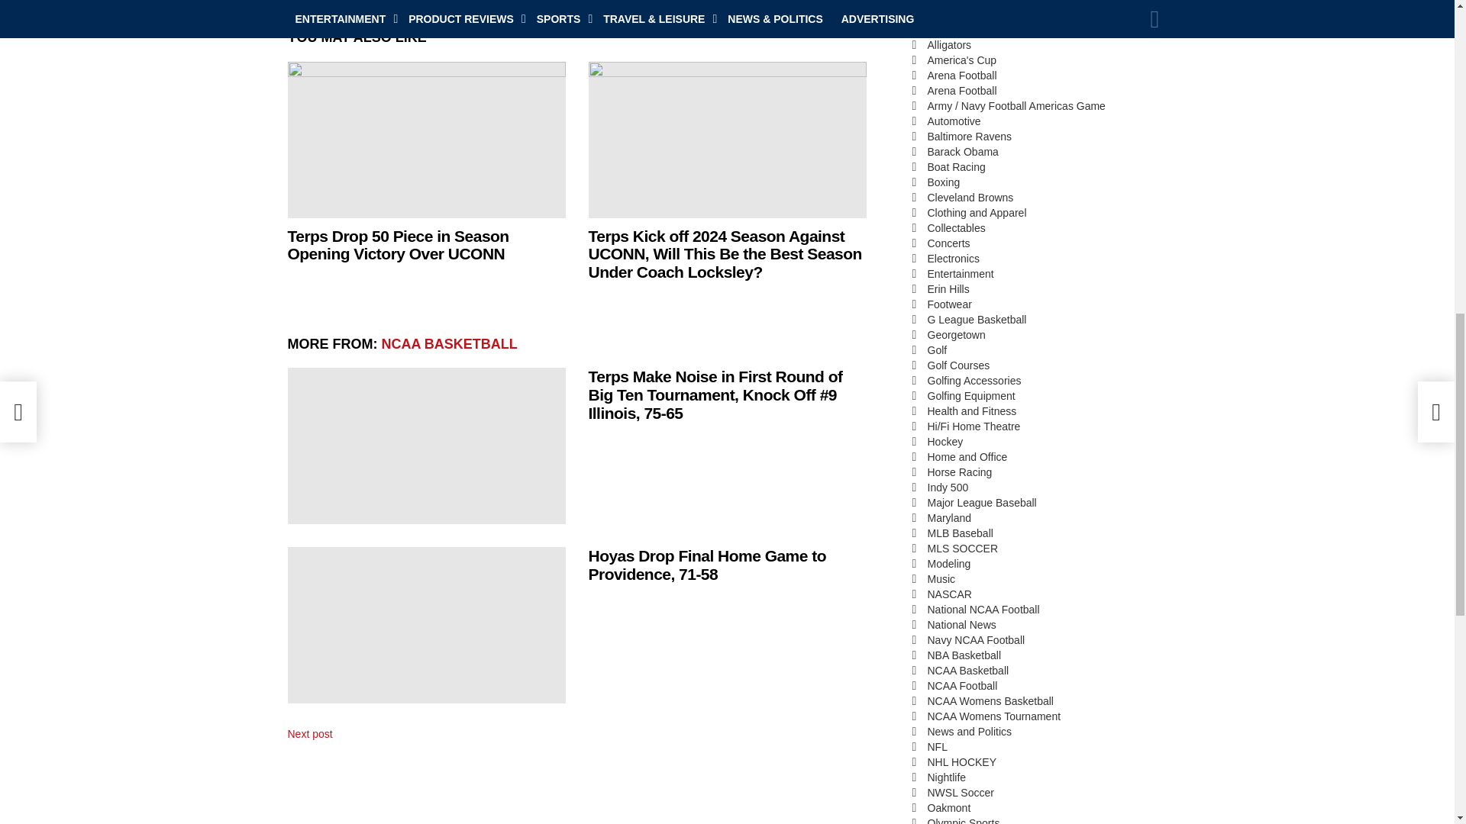 The image size is (1466, 824). What do you see at coordinates (426, 626) in the screenshot?
I see `Hoyas Drop Final Home Game to Providence, 71-58` at bounding box center [426, 626].